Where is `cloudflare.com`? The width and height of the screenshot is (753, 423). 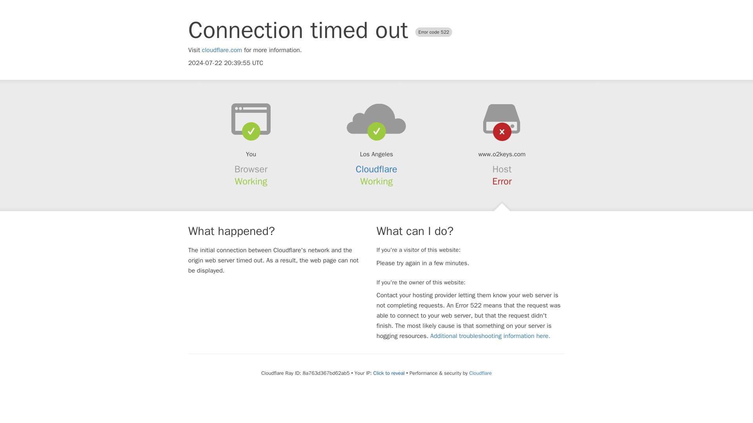 cloudflare.com is located at coordinates (222, 50).